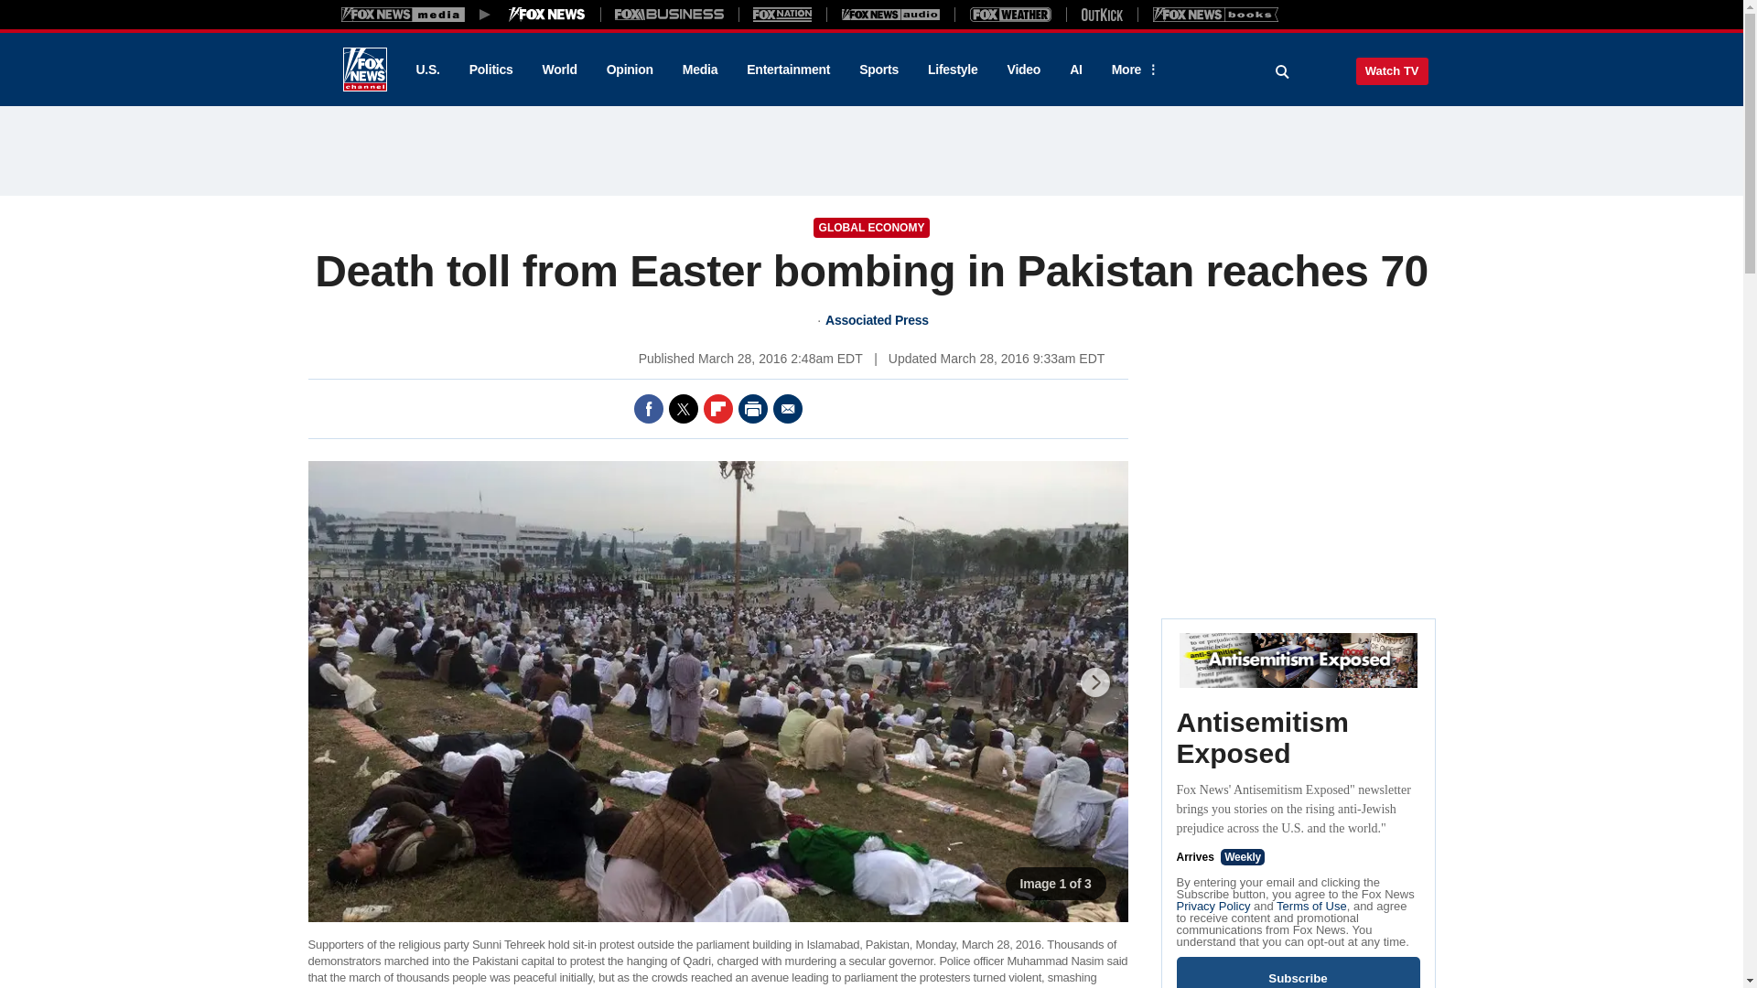 This screenshot has width=1757, height=988. What do you see at coordinates (789, 70) in the screenshot?
I see `Entertainment` at bounding box center [789, 70].